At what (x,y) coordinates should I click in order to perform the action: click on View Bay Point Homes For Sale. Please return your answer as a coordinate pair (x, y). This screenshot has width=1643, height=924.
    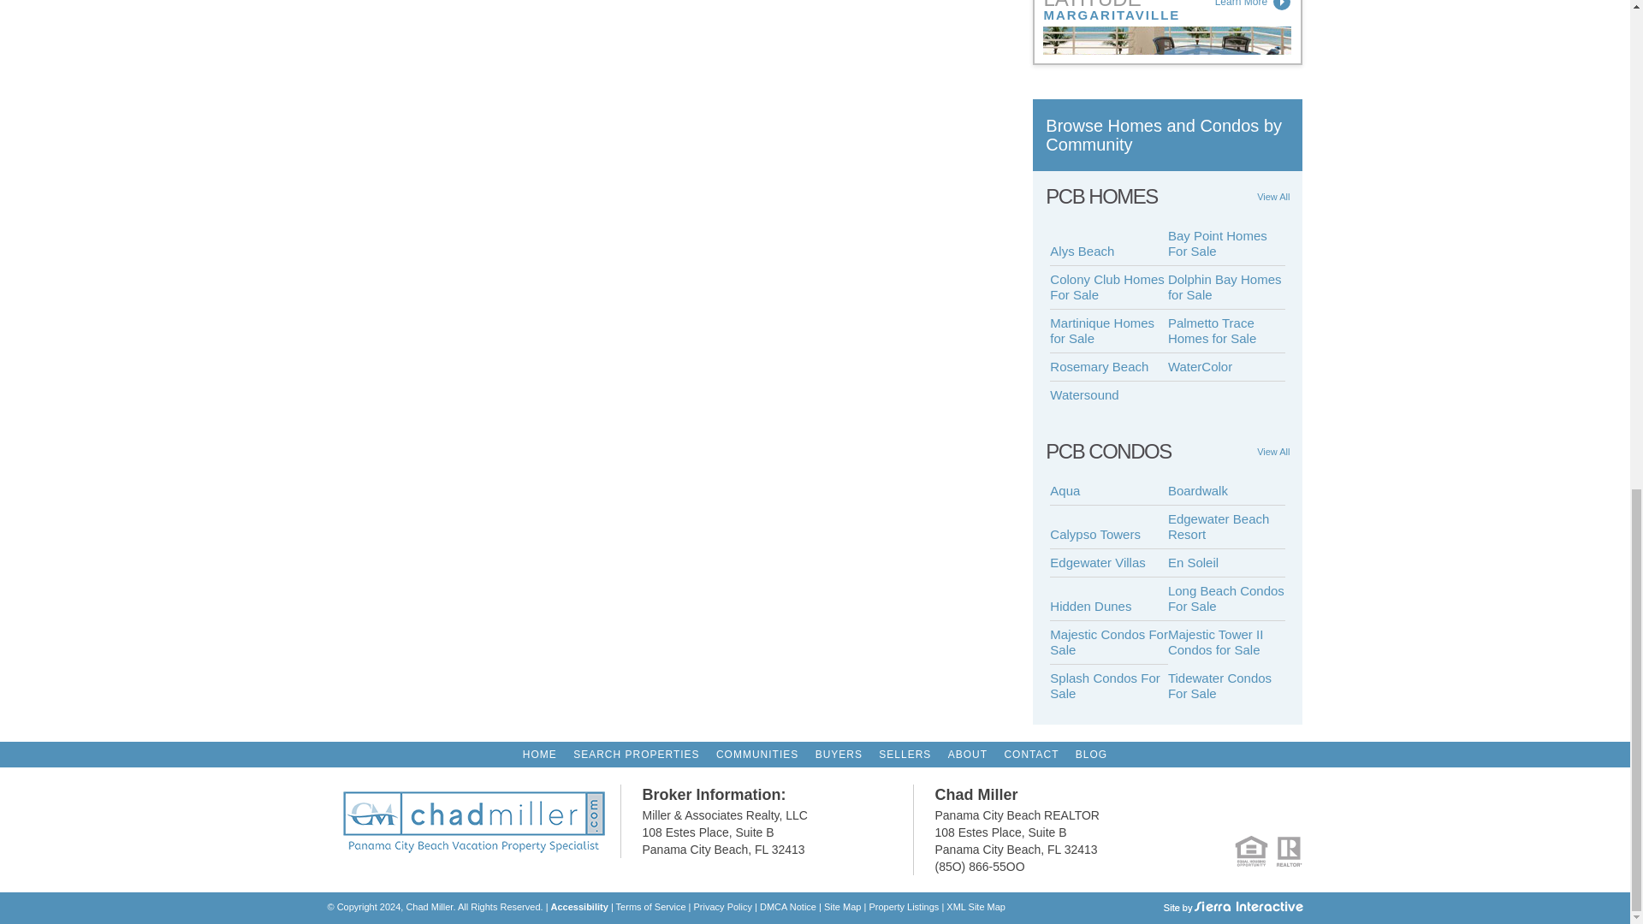
    Looking at the image, I should click on (1227, 245).